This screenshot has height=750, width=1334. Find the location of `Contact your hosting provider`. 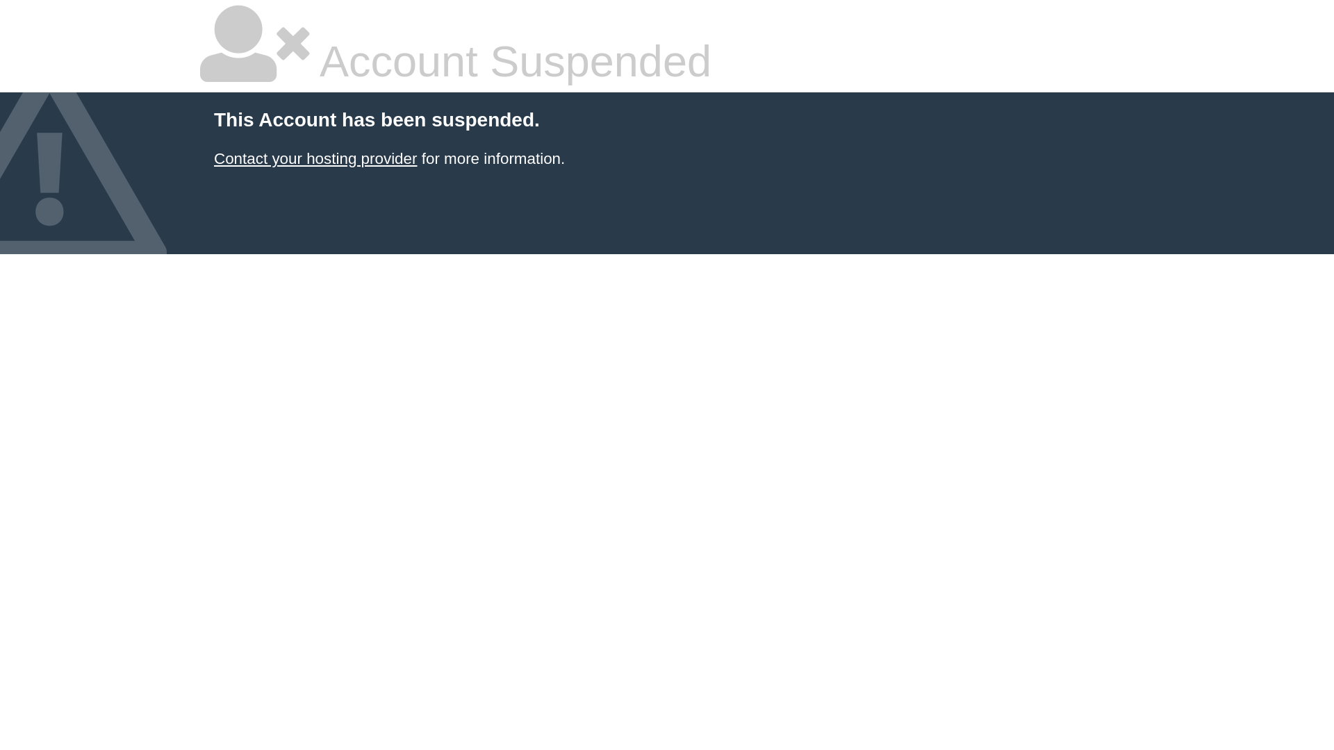

Contact your hosting provider is located at coordinates (315, 158).